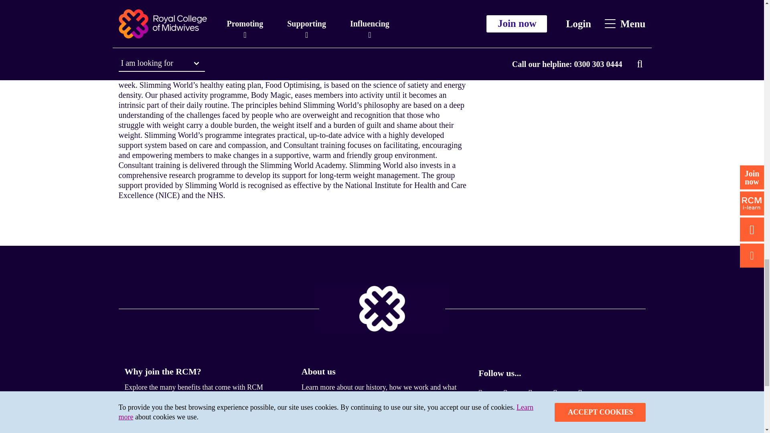 The image size is (770, 433). What do you see at coordinates (144, 424) in the screenshot?
I see `Contact us` at bounding box center [144, 424].